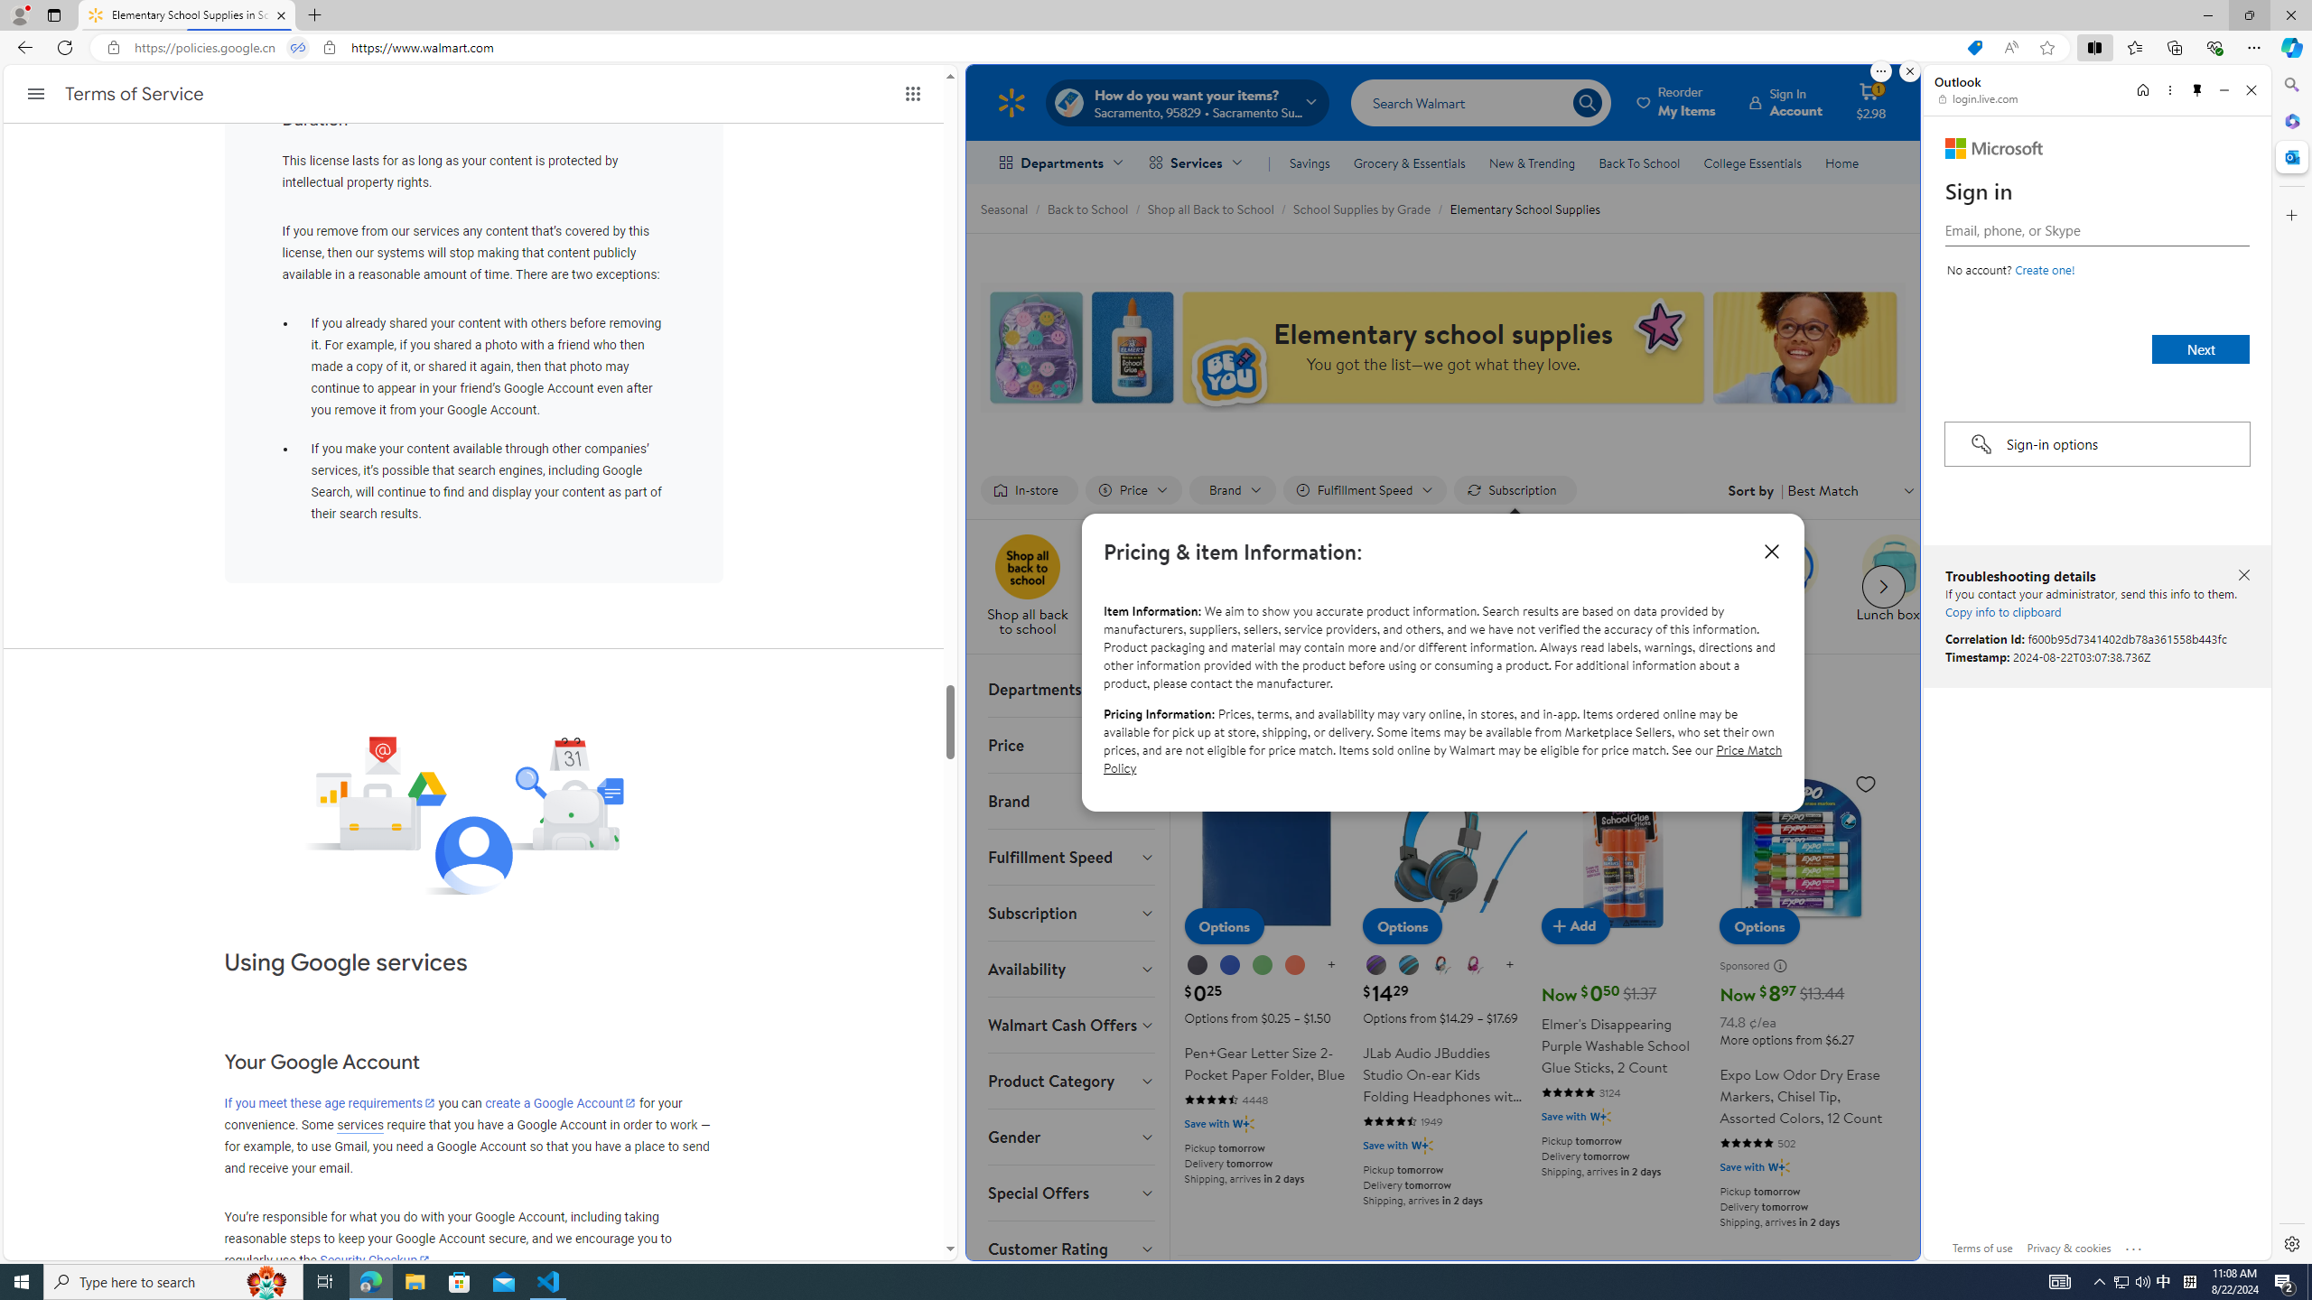  Describe the element at coordinates (1983, 1248) in the screenshot. I see `Terms of use` at that location.